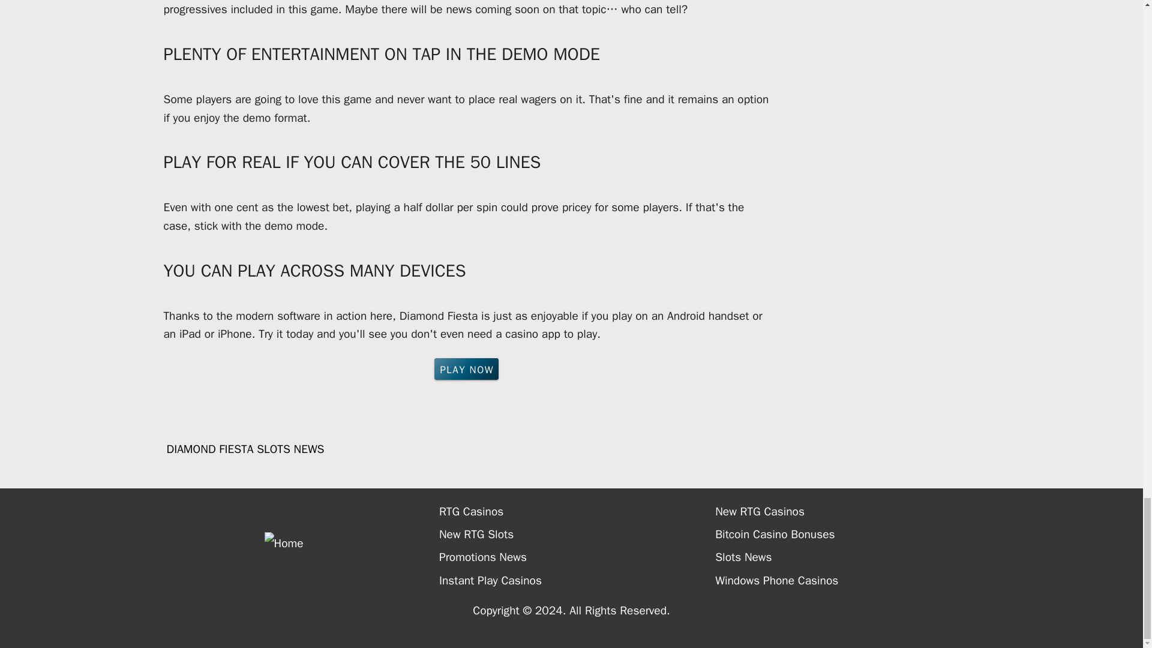 Image resolution: width=1152 pixels, height=648 pixels. What do you see at coordinates (853, 581) in the screenshot?
I see `Windows Phone Casinos` at bounding box center [853, 581].